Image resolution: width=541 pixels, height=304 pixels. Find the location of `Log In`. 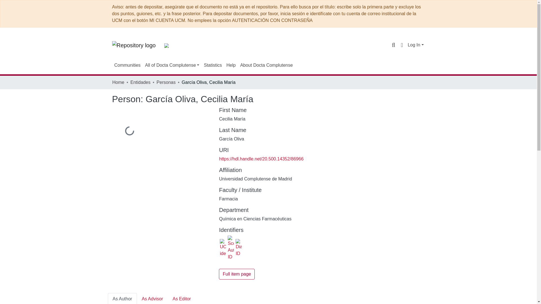

Log In is located at coordinates (416, 45).